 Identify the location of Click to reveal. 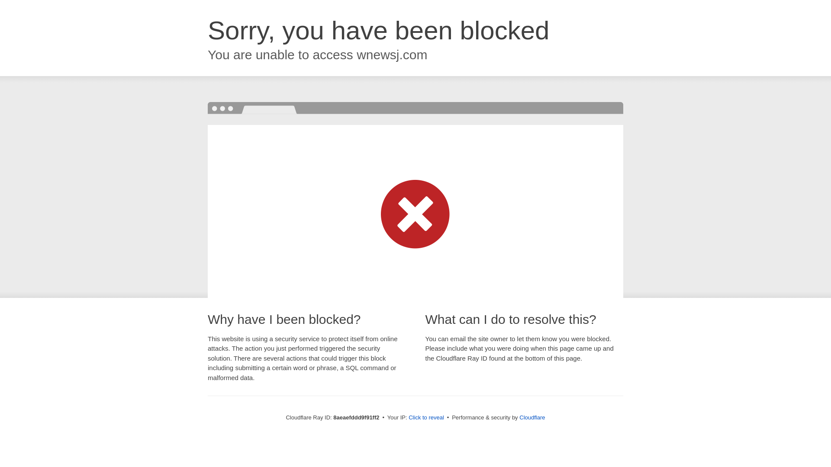
(426, 418).